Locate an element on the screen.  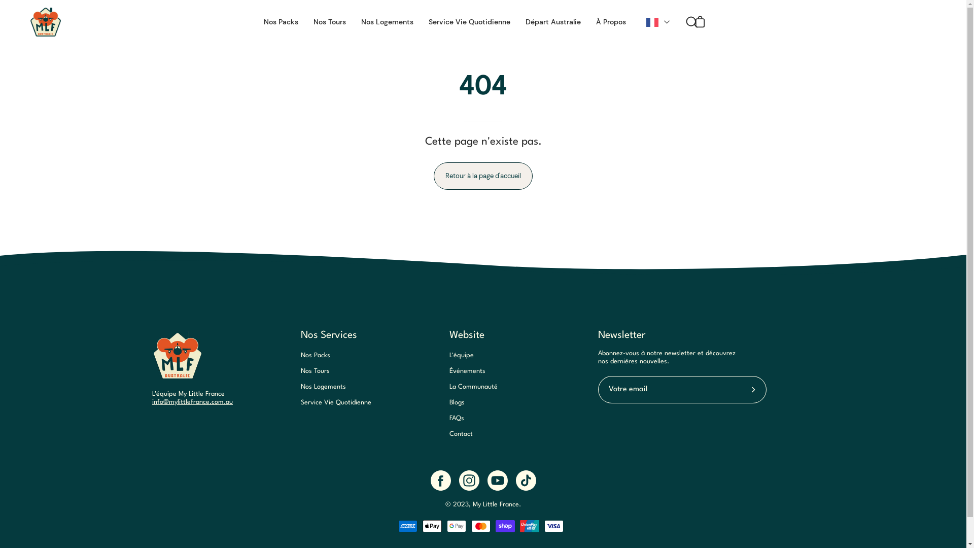
Nos Packs is located at coordinates (316, 355).